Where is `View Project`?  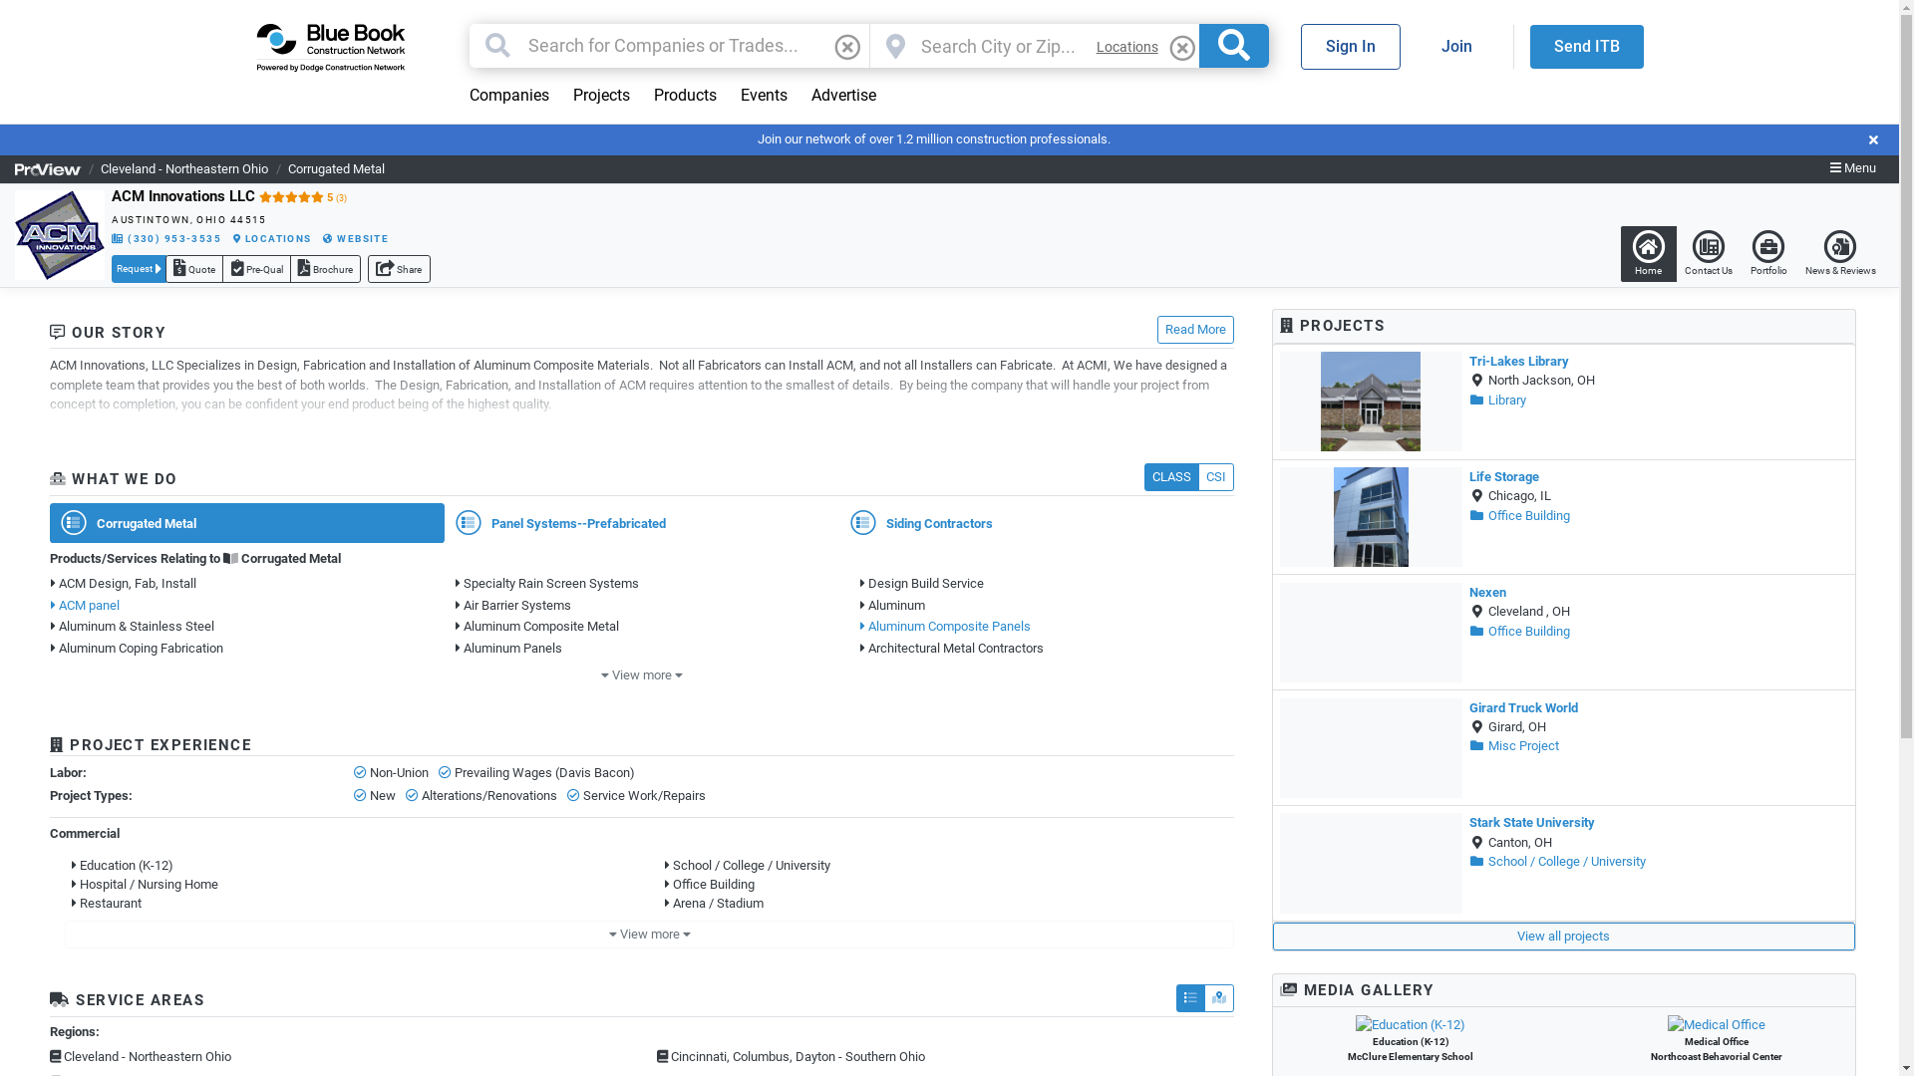
View Project is located at coordinates (1372, 863).